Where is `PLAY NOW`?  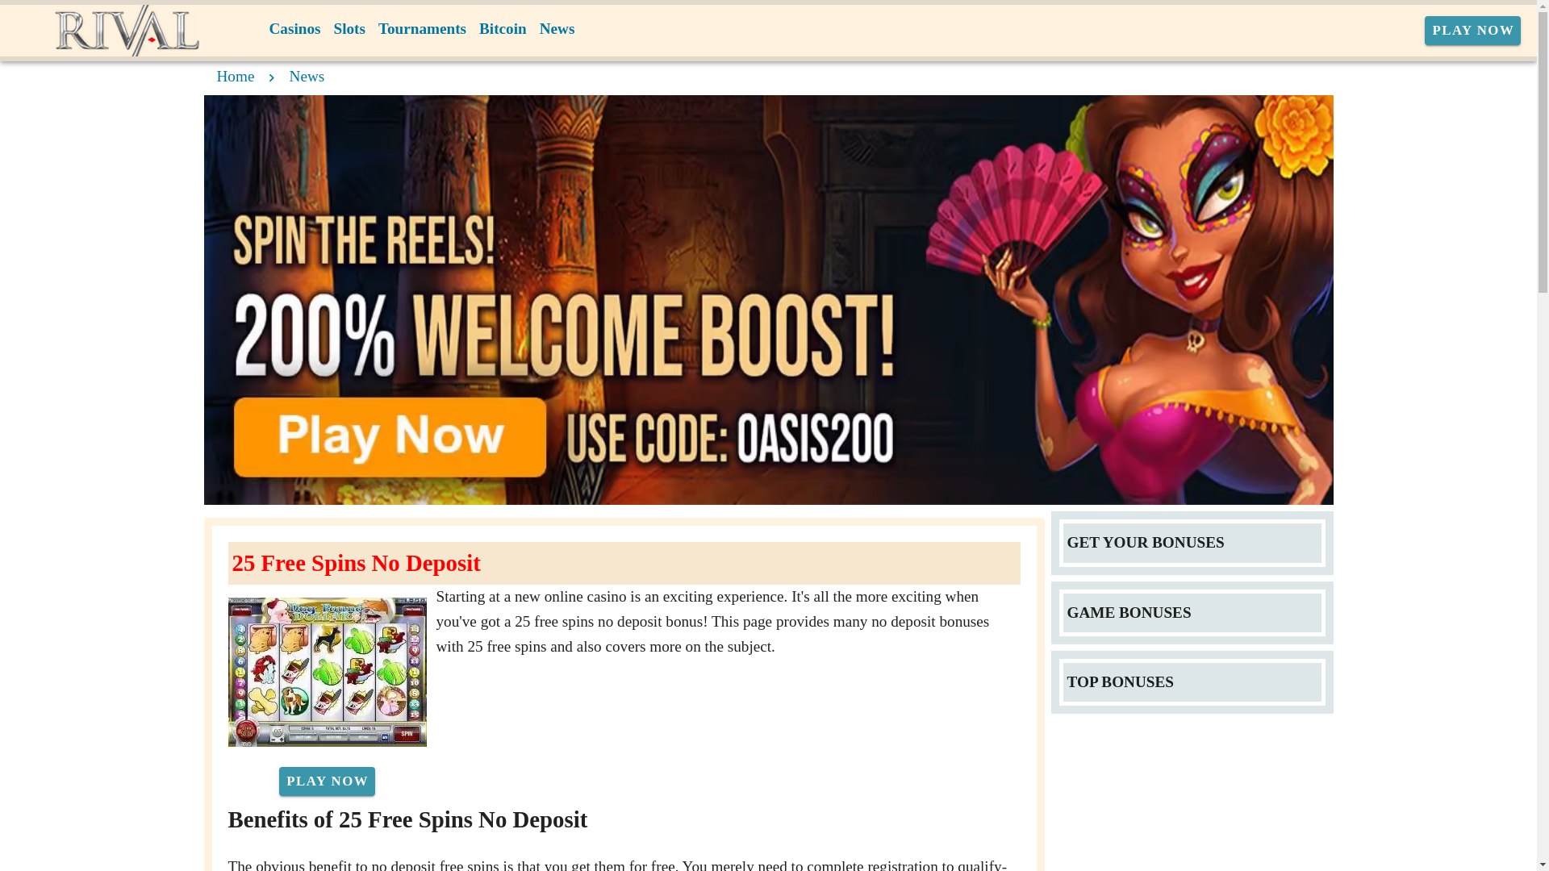
PLAY NOW is located at coordinates (326, 781).